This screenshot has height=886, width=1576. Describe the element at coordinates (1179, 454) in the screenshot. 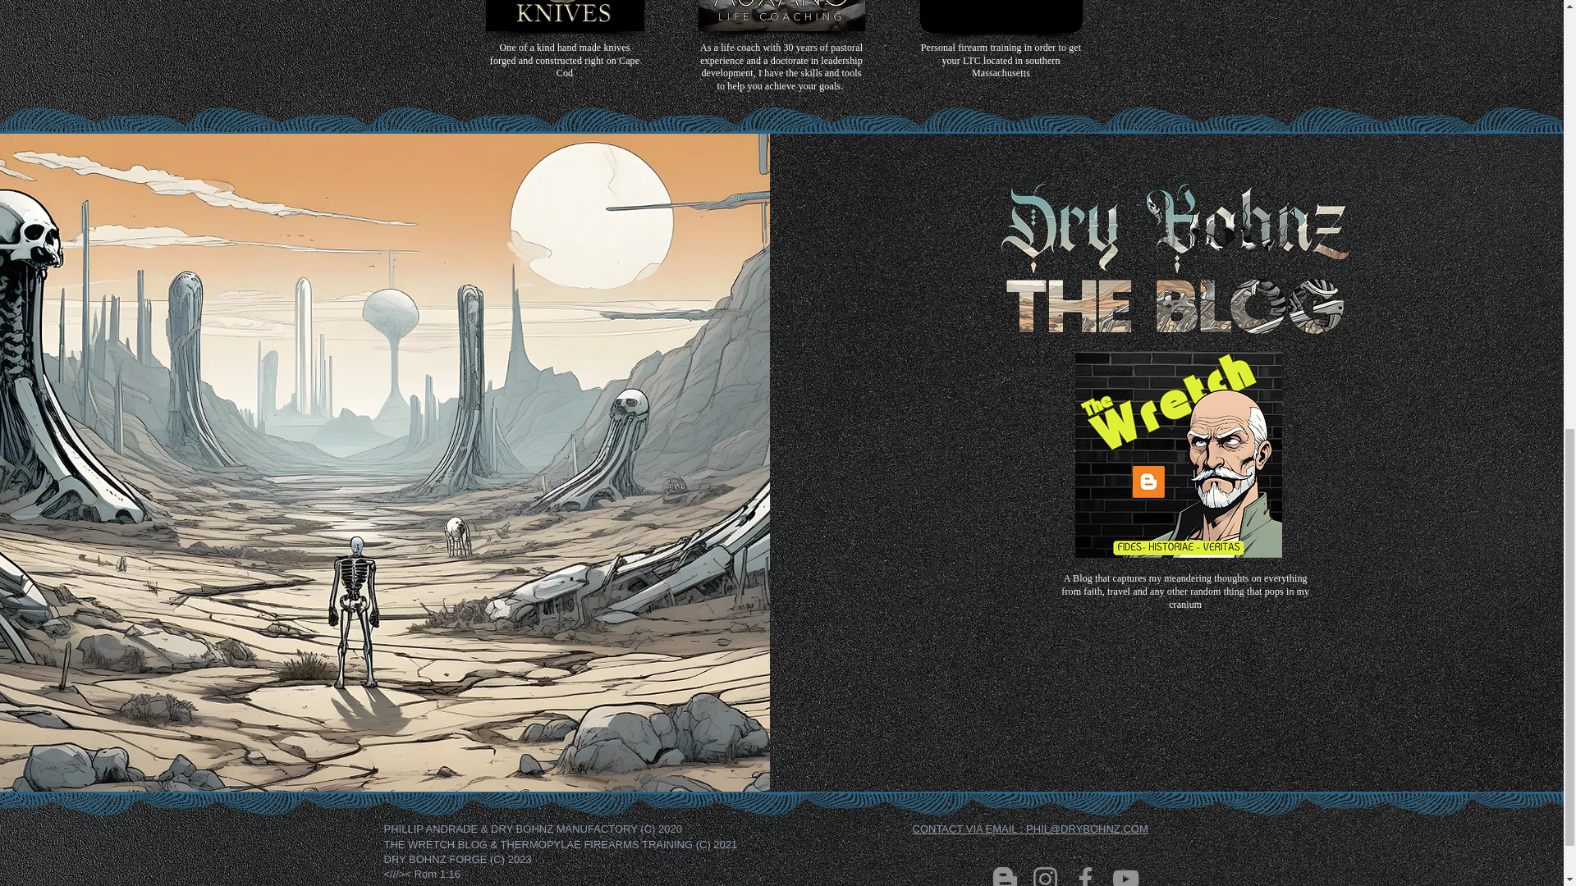

I see `wretch logo square trans.png` at that location.